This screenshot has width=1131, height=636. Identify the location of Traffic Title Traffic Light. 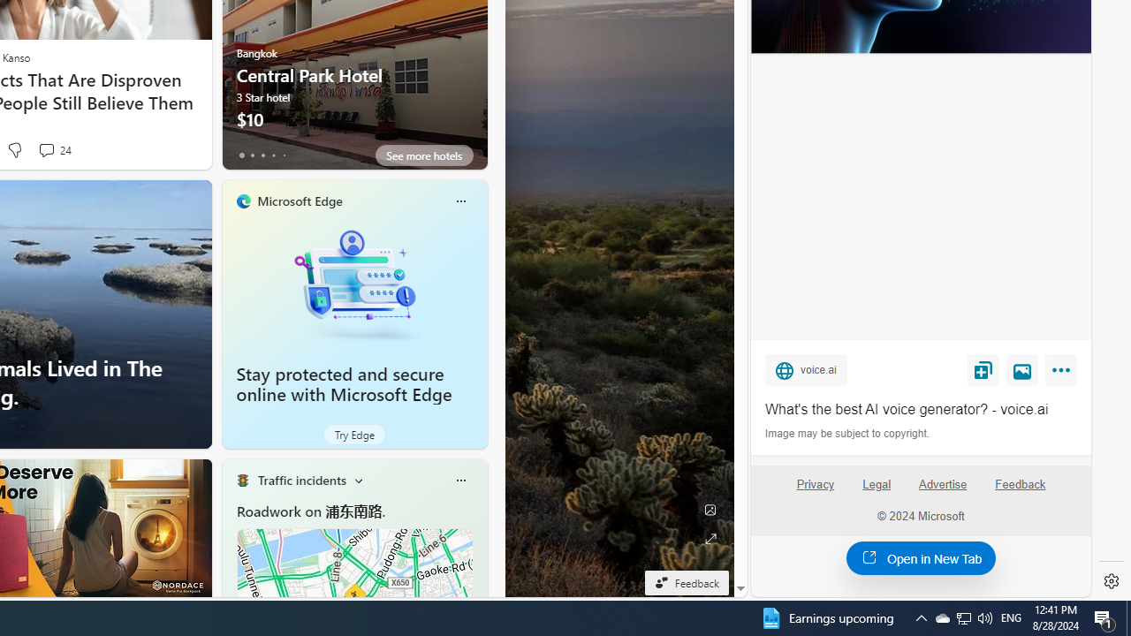
(242, 481).